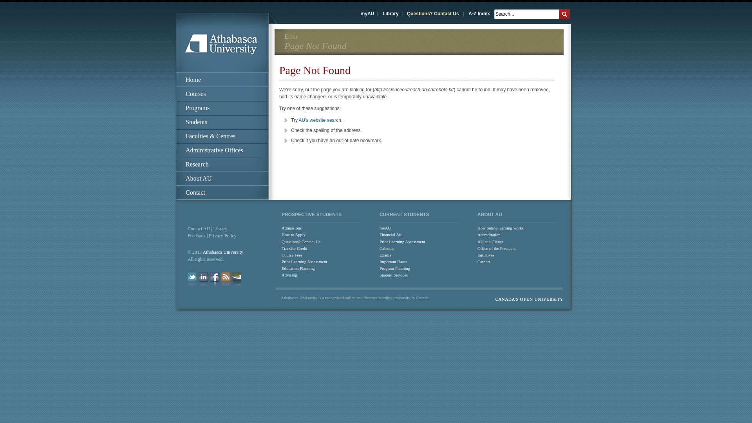  I want to click on Prior Learning Assessment, so click(320, 262).